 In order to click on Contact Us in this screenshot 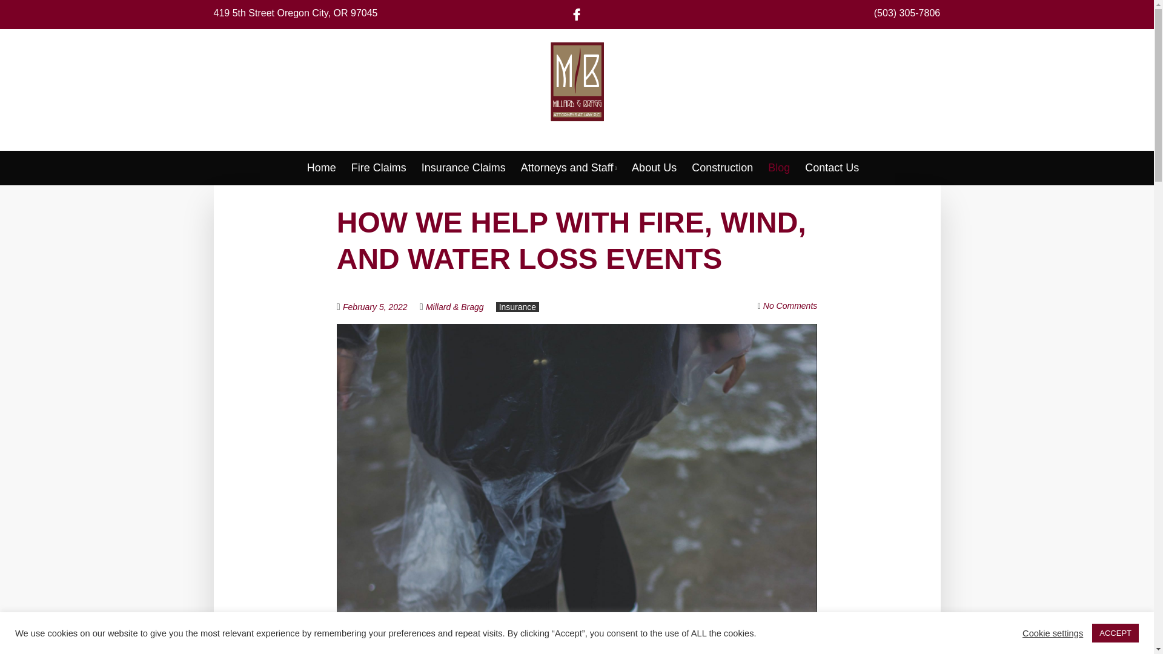, I will do `click(832, 167)`.